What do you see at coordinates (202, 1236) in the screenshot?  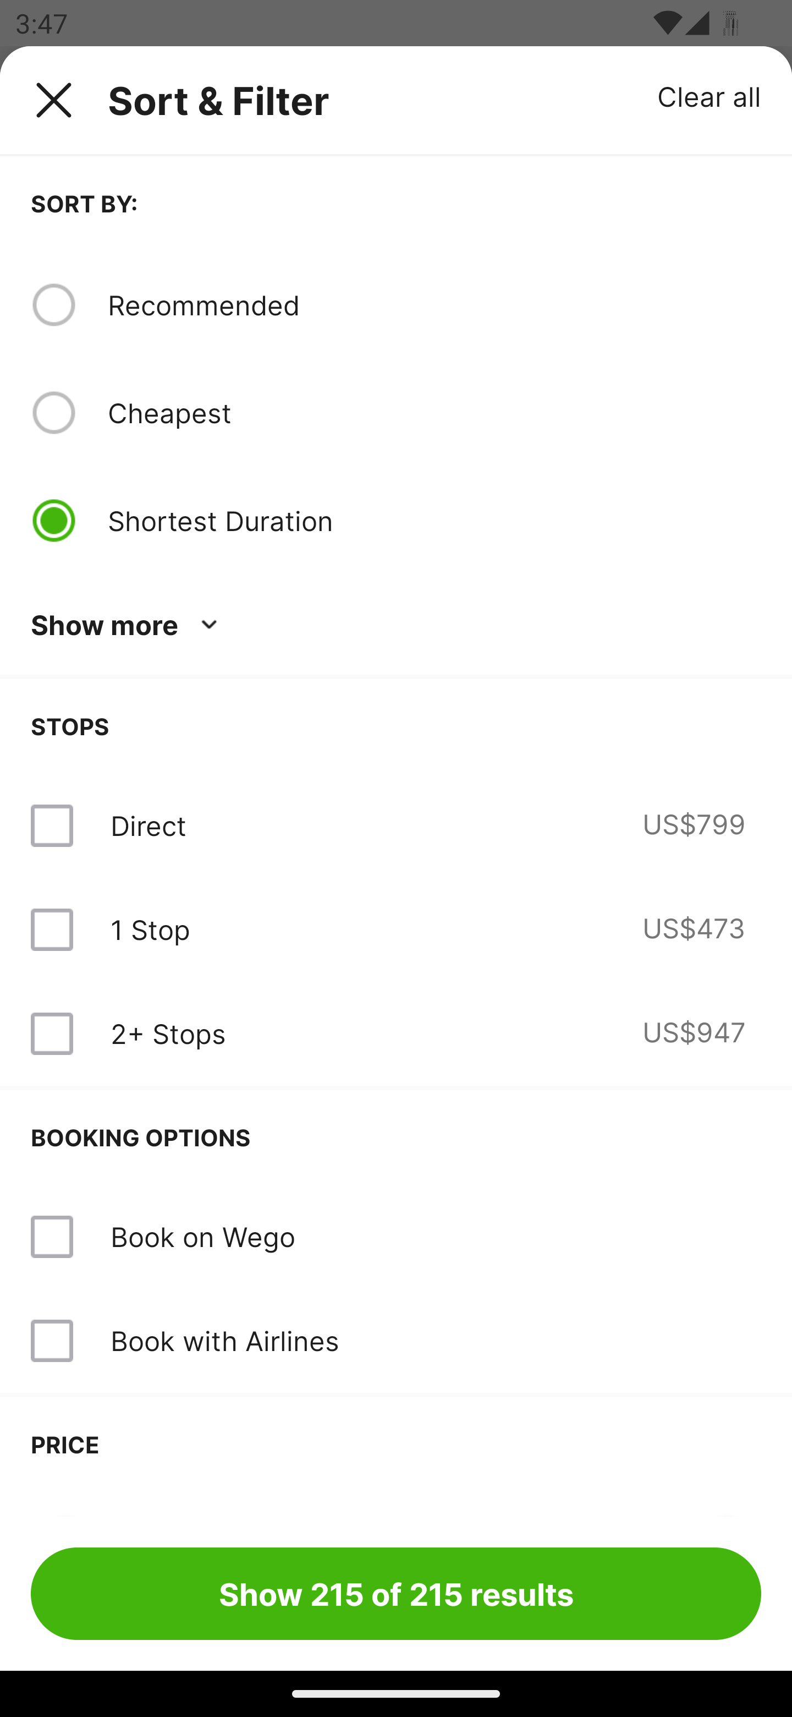 I see `Book on Wego` at bounding box center [202, 1236].